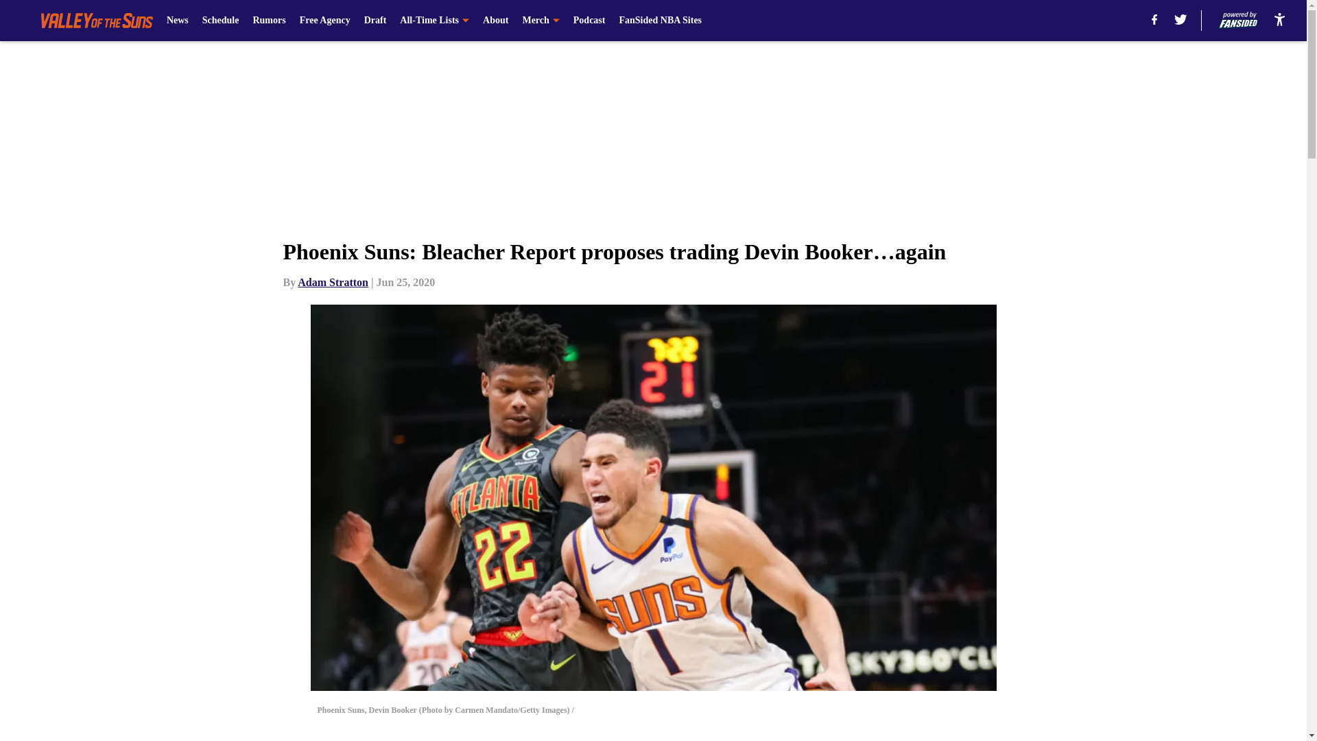  I want to click on Rumors, so click(269, 21).